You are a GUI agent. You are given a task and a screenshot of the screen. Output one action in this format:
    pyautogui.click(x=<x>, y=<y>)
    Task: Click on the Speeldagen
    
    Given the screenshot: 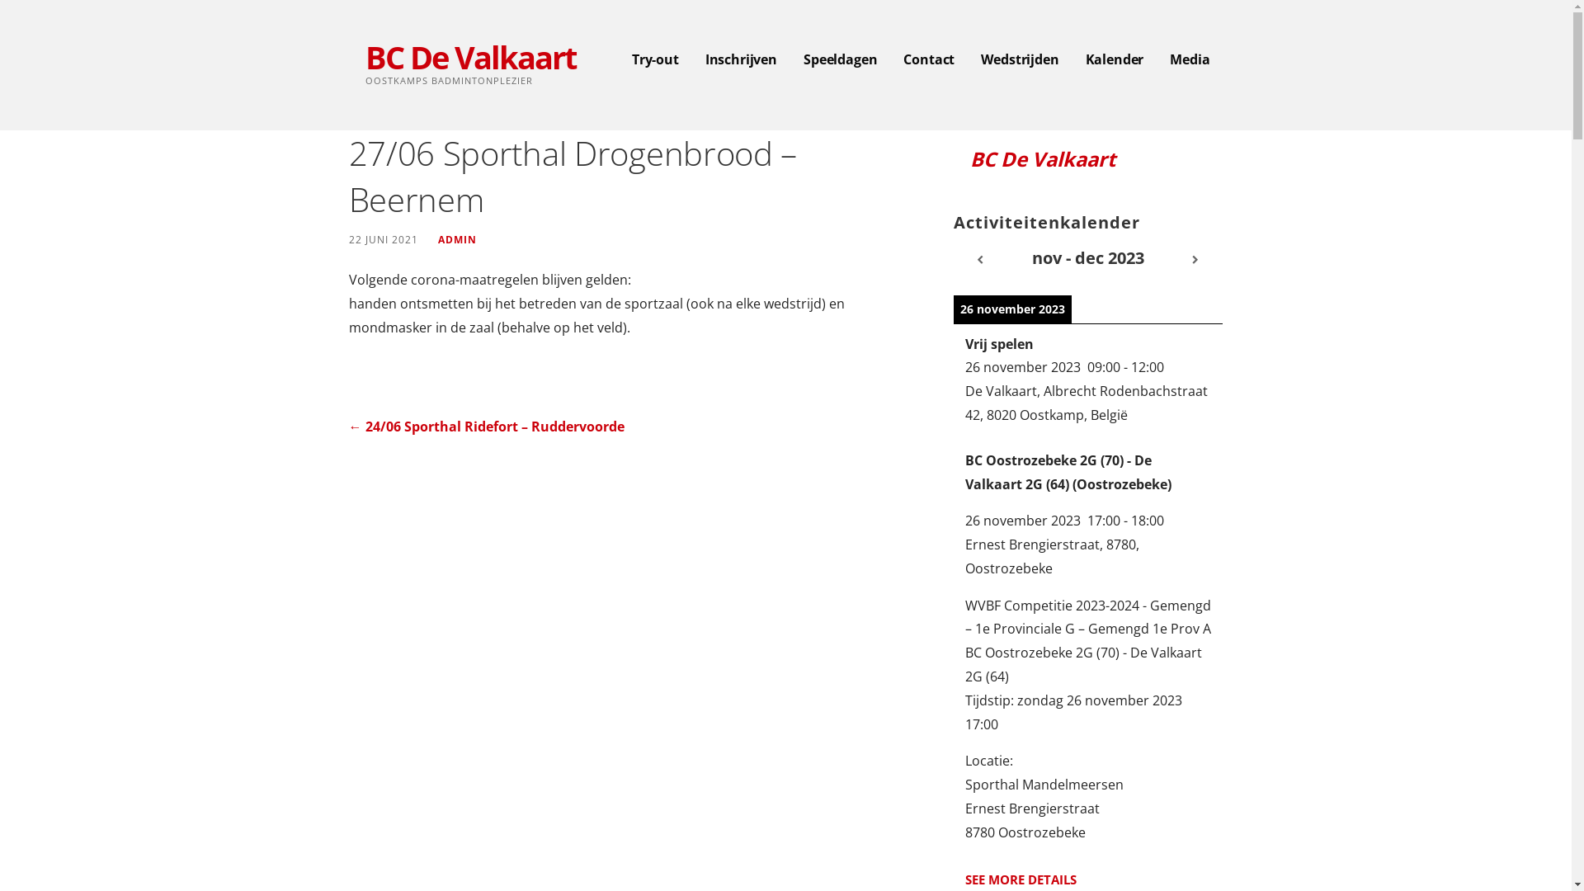 What is the action you would take?
    pyautogui.click(x=840, y=60)
    